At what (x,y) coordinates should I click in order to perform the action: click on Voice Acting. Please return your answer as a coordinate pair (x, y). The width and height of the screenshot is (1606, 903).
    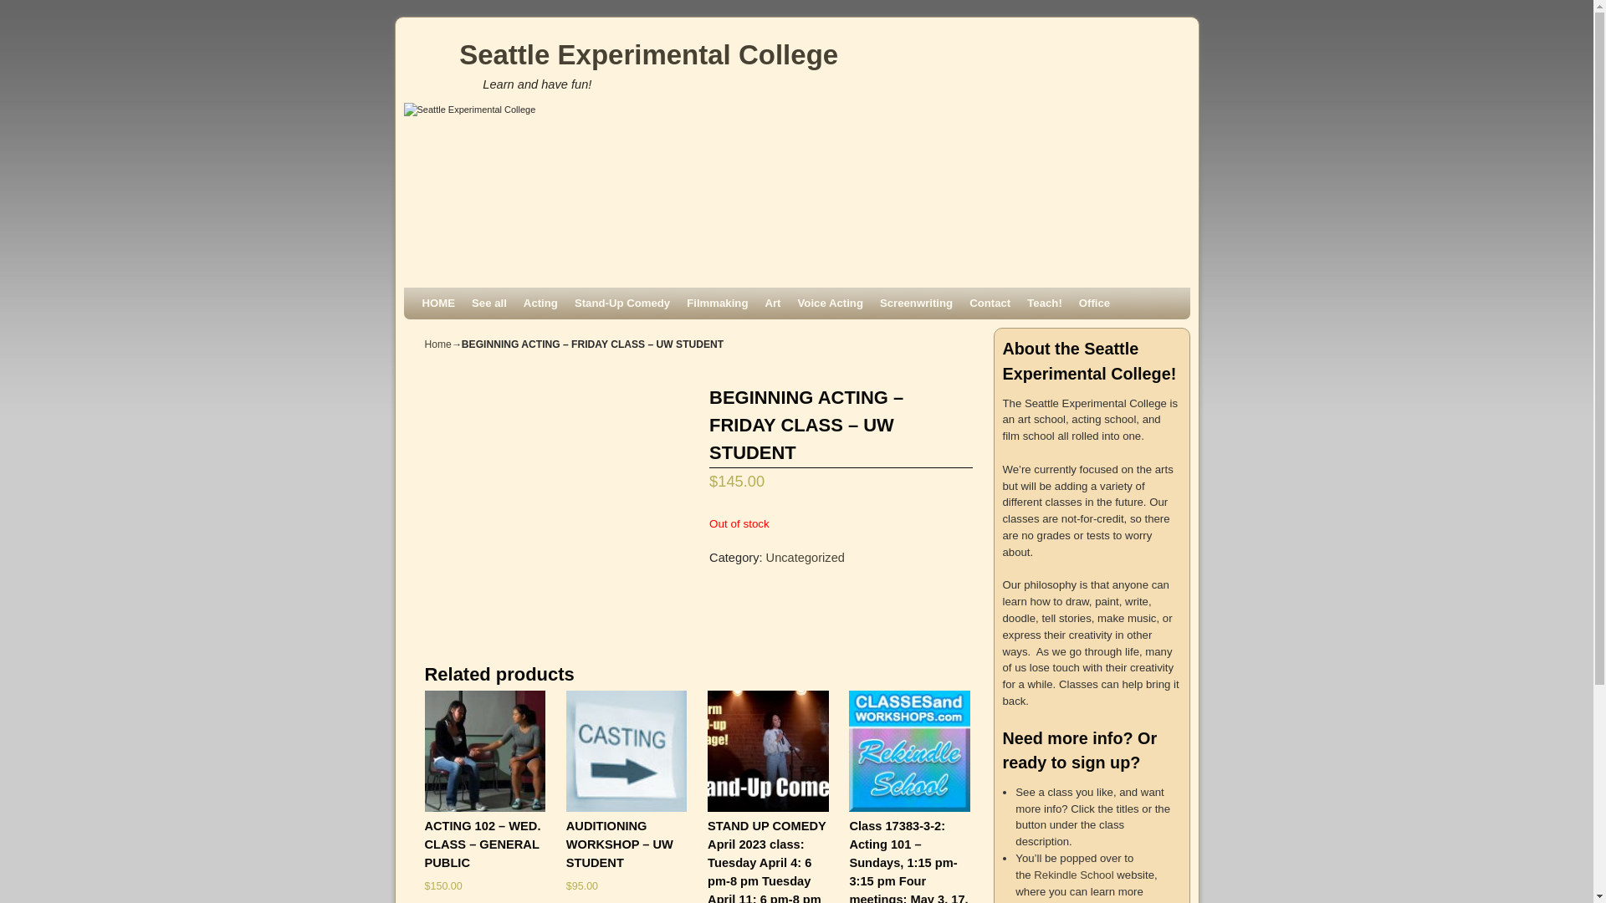
    Looking at the image, I should click on (831, 304).